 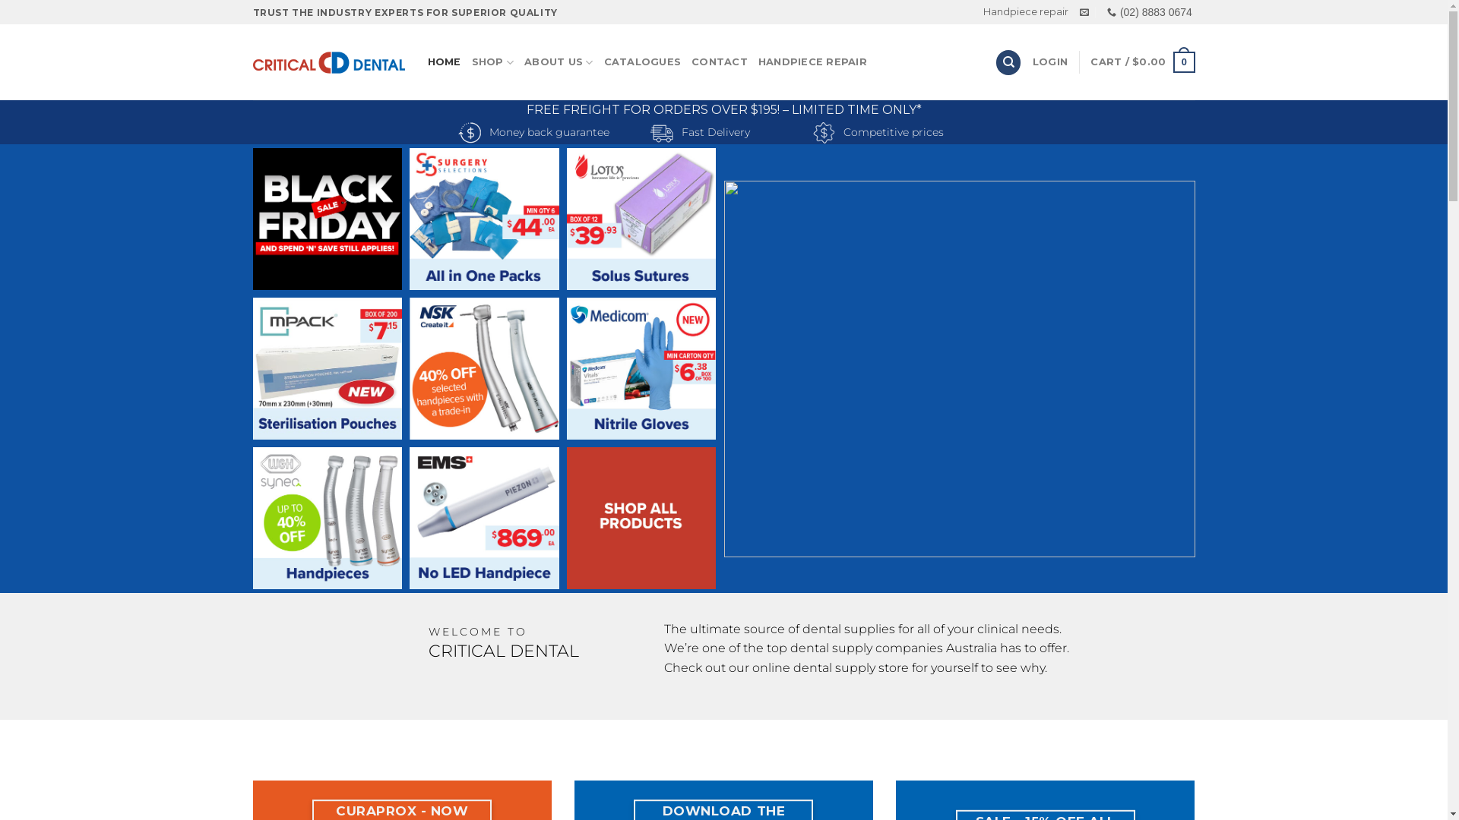 What do you see at coordinates (444, 62) in the screenshot?
I see `HOME` at bounding box center [444, 62].